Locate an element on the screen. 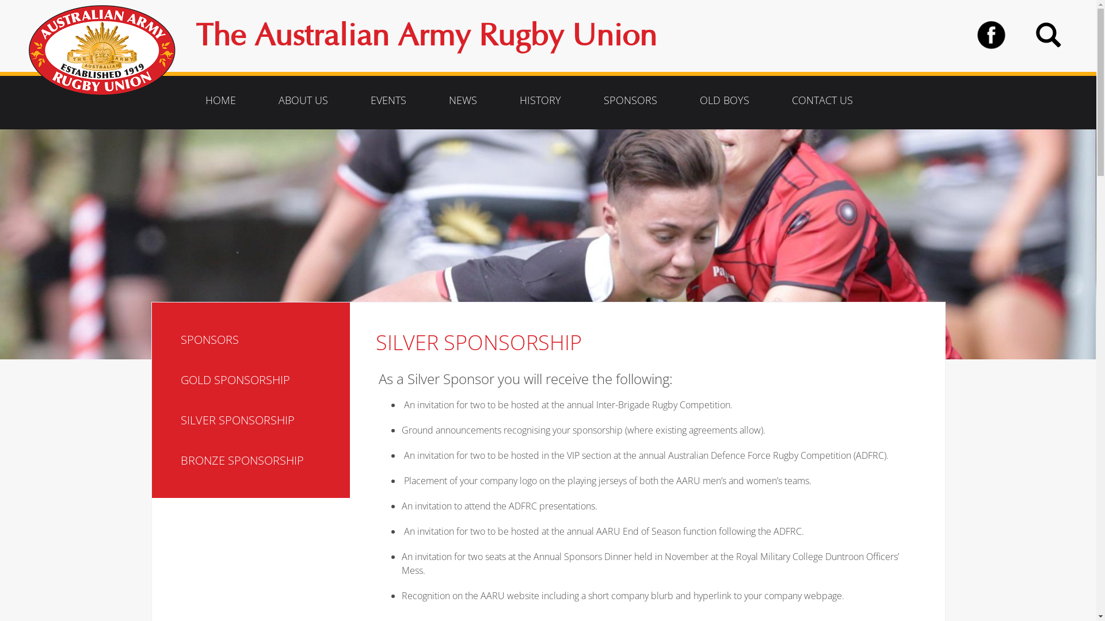  SPONSORS is located at coordinates (261, 340).